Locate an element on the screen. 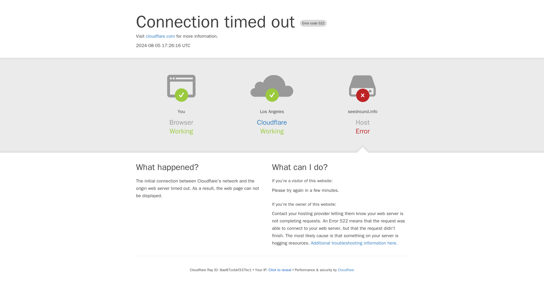  cloudflare.com is located at coordinates (160, 36).